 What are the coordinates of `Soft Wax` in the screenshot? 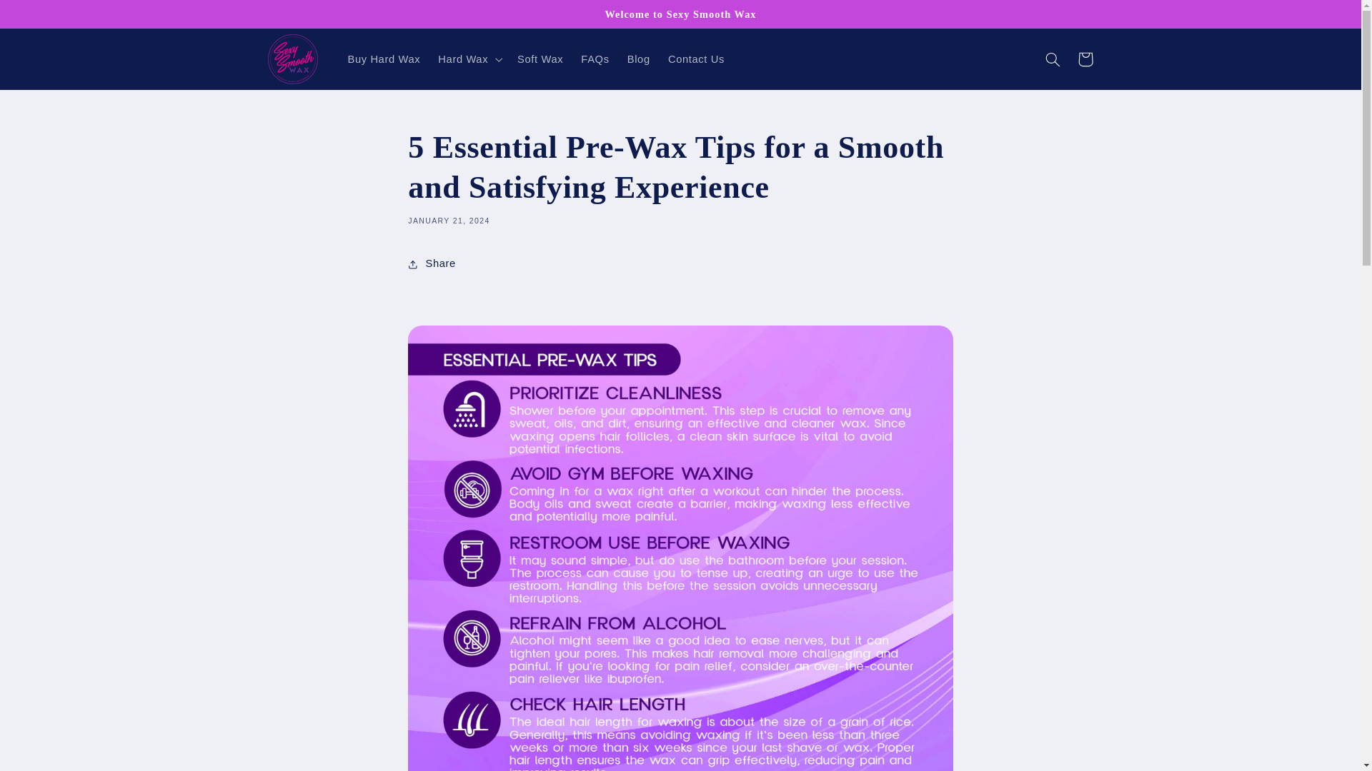 It's located at (540, 59).